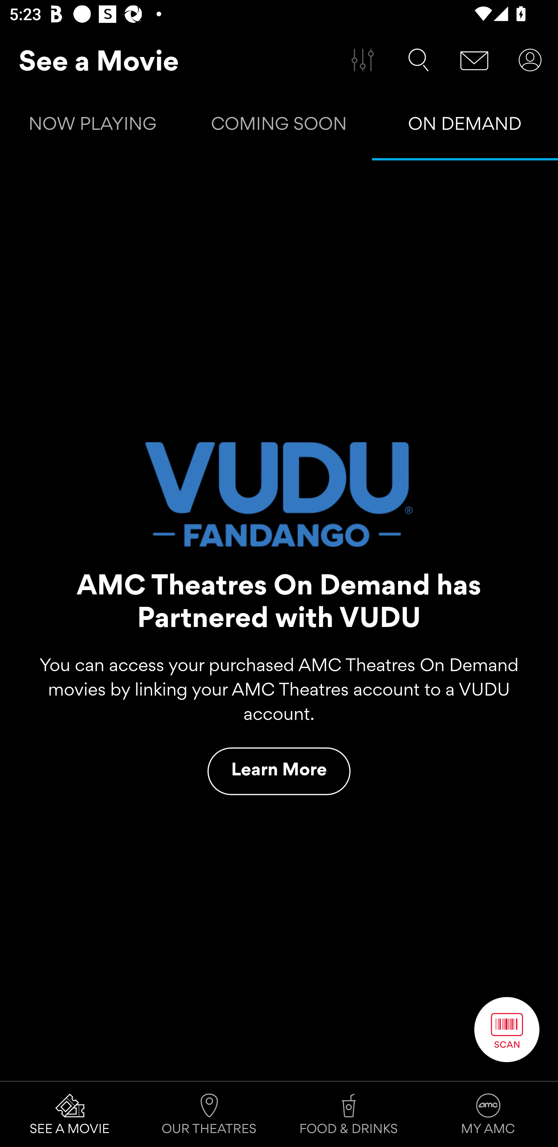  What do you see at coordinates (488, 1114) in the screenshot?
I see `MY AMC
Tab 4 of 4` at bounding box center [488, 1114].